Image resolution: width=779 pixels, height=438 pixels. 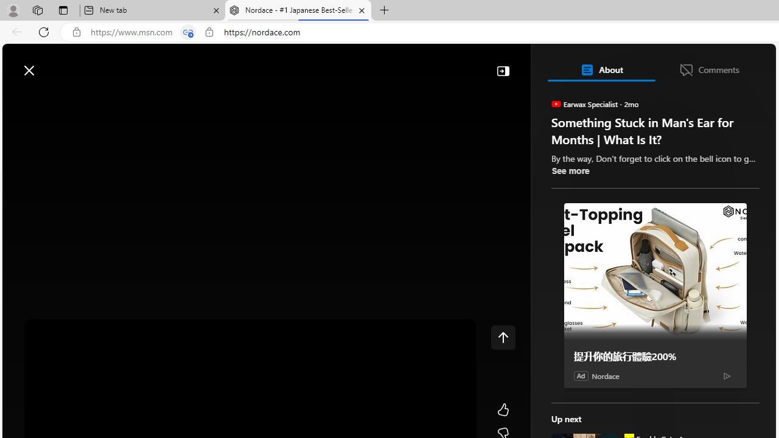 What do you see at coordinates (298, 11) in the screenshot?
I see `Nordace - #1 Japanese Best-Seller - Siena Smart Backpack` at bounding box center [298, 11].